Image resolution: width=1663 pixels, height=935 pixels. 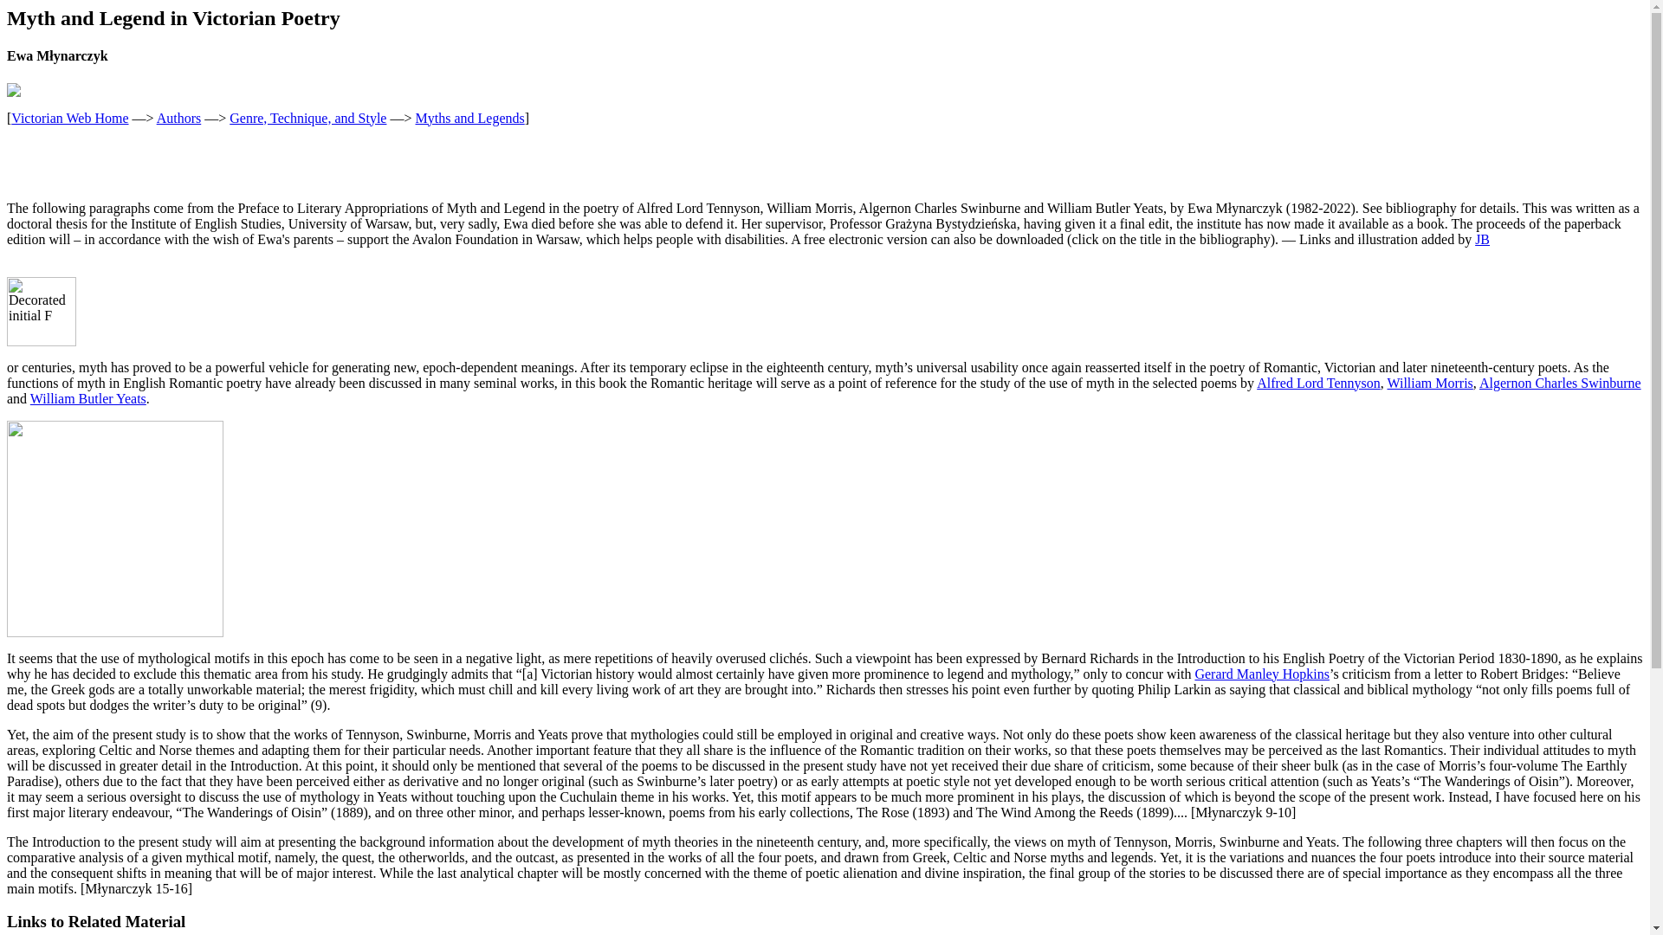 What do you see at coordinates (307, 118) in the screenshot?
I see `Genre, Technique, and Style` at bounding box center [307, 118].